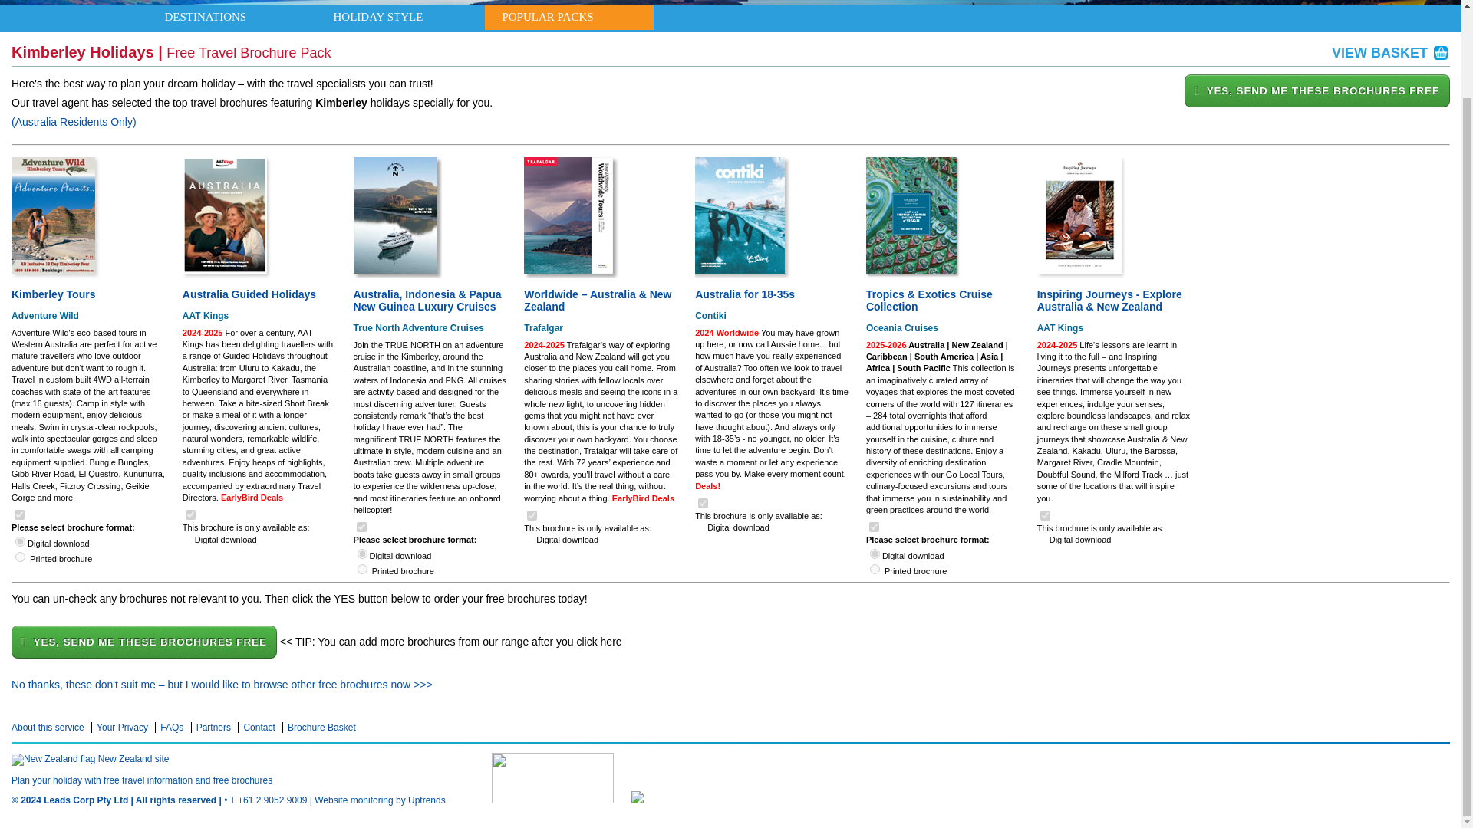  Describe the element at coordinates (703, 503) in the screenshot. I see `1` at that location.